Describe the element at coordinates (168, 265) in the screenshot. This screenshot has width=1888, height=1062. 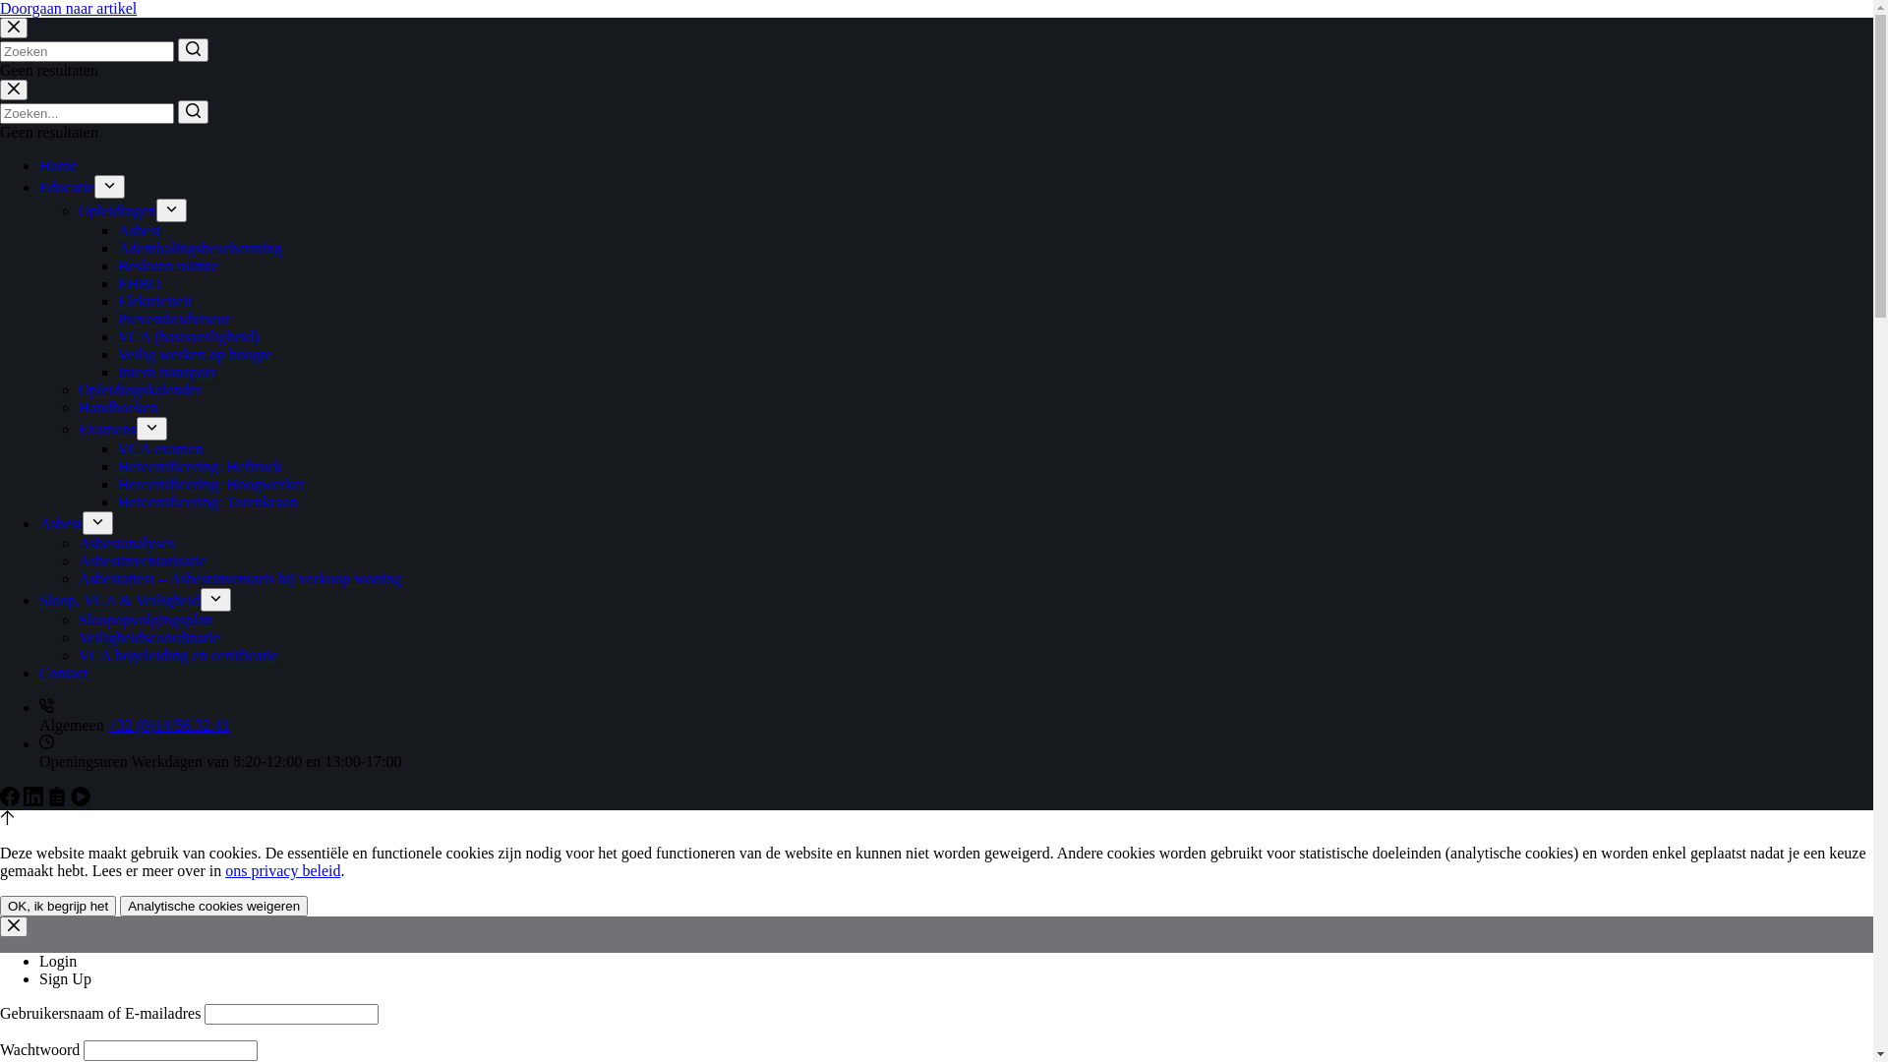
I see `Besloten ruimte` at that location.